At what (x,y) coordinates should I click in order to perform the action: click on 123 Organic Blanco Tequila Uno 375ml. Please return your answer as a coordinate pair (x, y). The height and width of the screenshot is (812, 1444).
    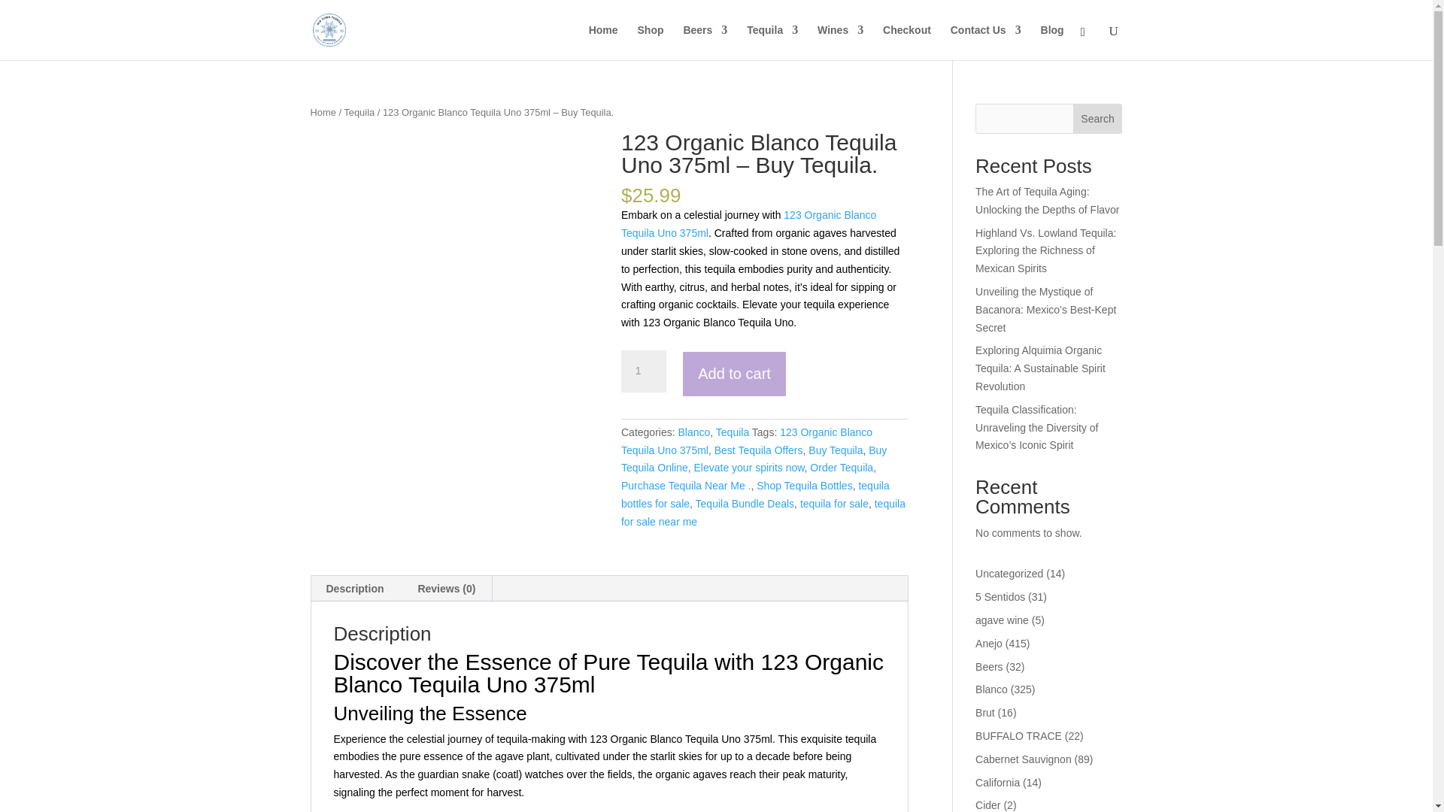
    Looking at the image, I should click on (748, 223).